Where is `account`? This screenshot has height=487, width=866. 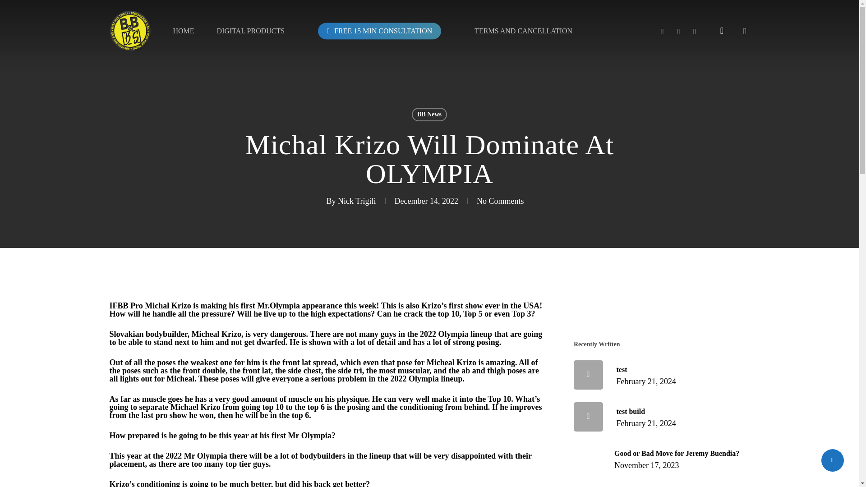 account is located at coordinates (500, 201).